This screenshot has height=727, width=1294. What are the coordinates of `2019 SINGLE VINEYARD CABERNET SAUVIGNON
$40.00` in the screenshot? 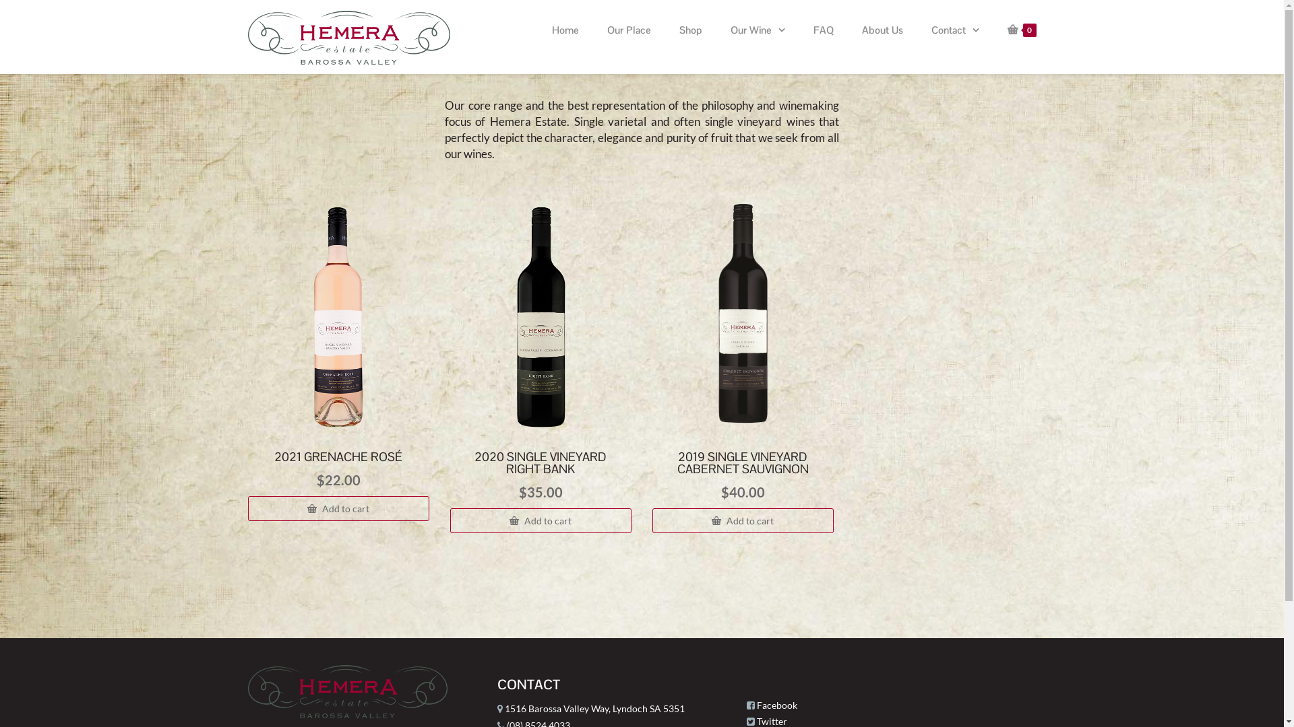 It's located at (743, 352).